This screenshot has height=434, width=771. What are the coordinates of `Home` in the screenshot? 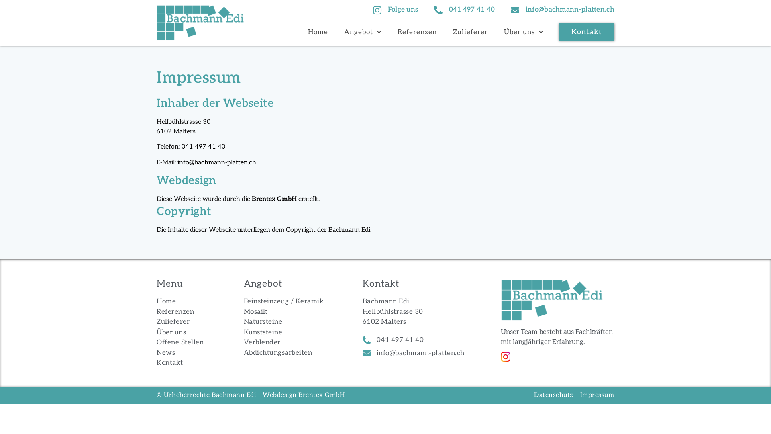 It's located at (182, 302).